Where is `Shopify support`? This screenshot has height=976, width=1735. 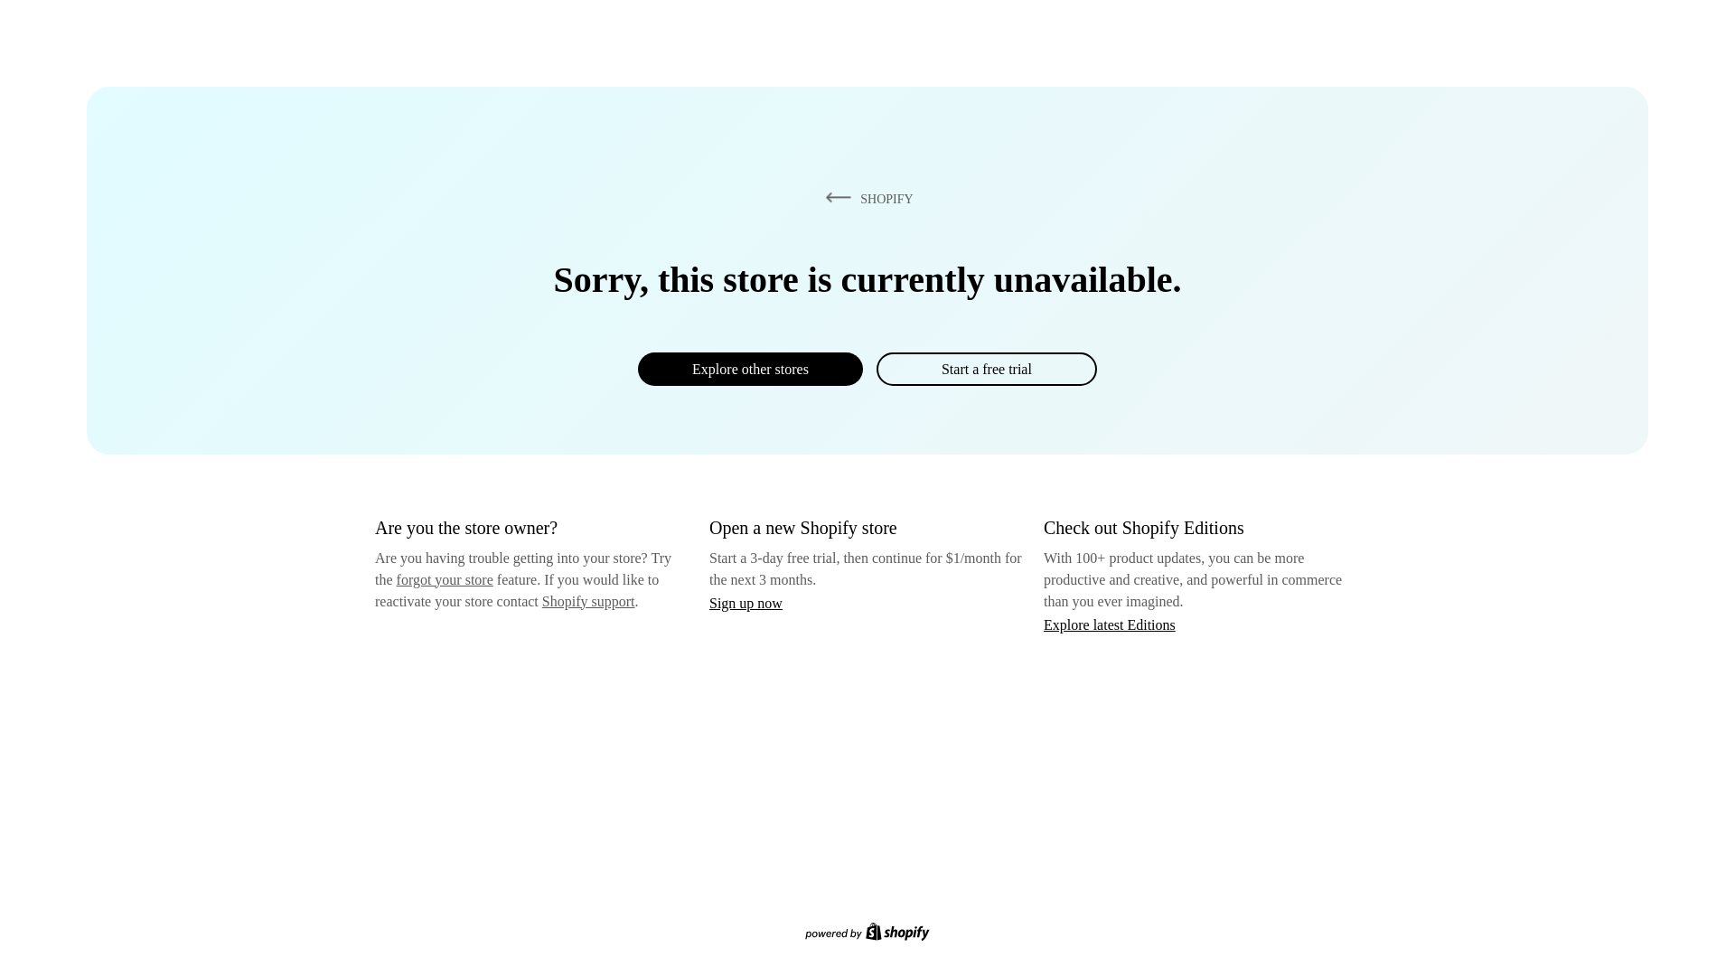 Shopify support is located at coordinates (587, 600).